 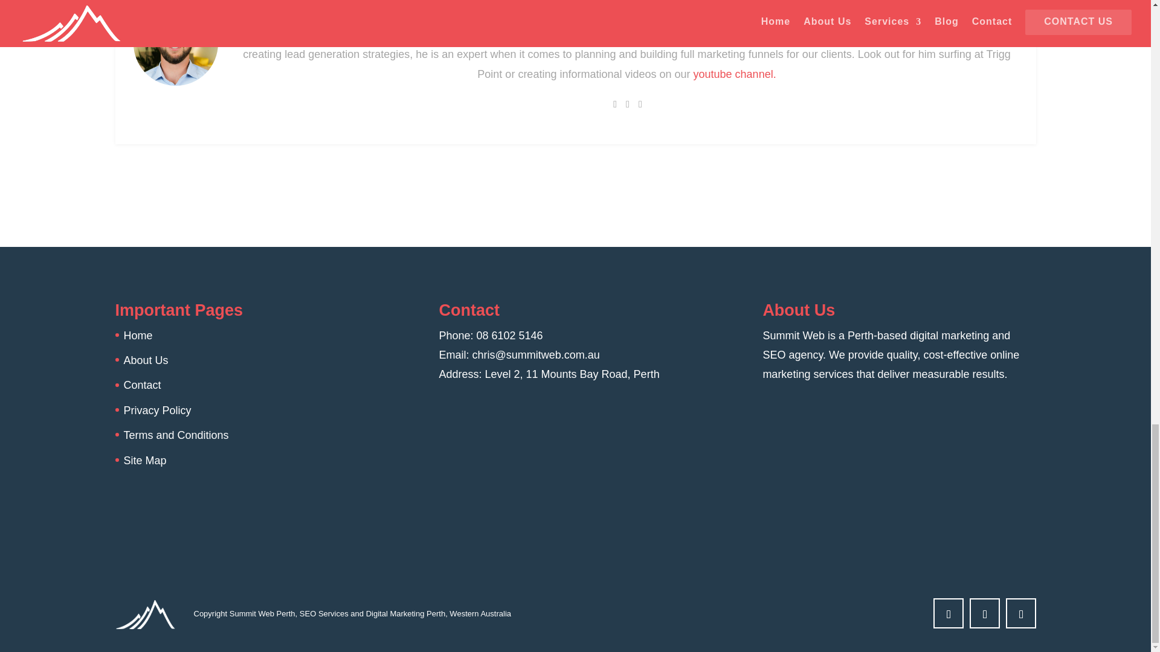 I want to click on youtube channel., so click(x=735, y=89).